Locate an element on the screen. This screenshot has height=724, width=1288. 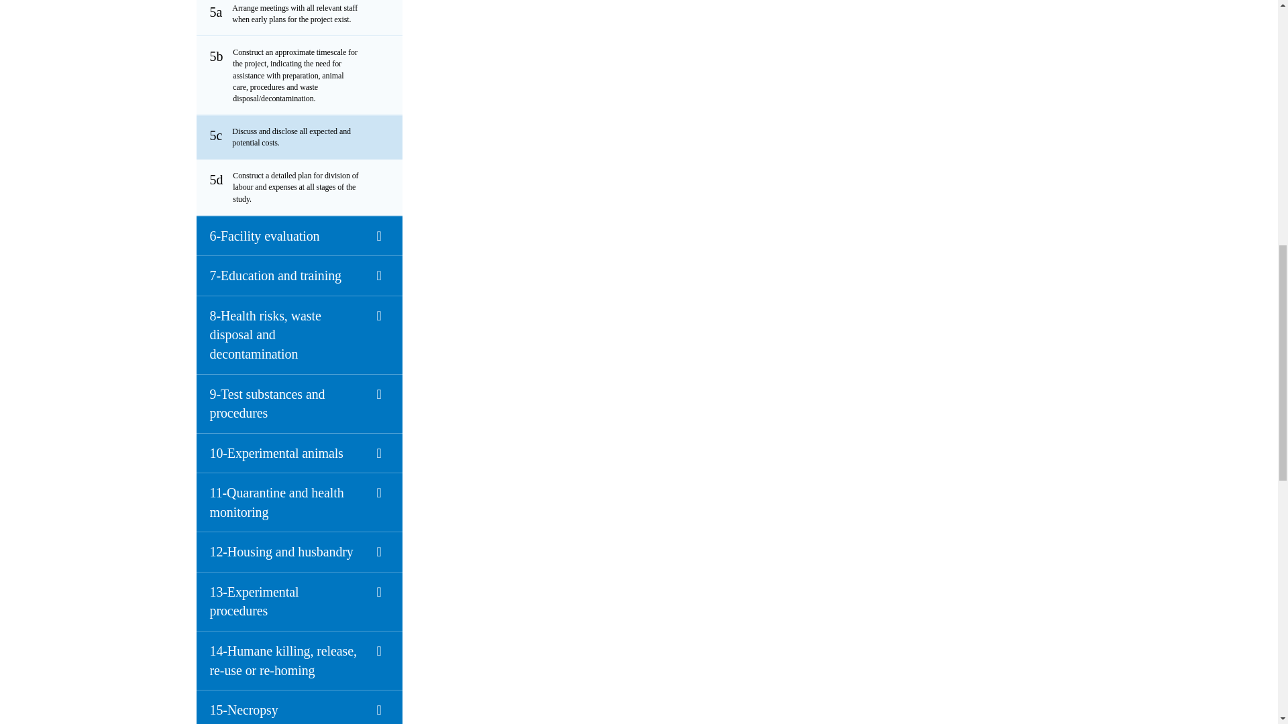
11-Quarantine and health monitoring is located at coordinates (299, 501).